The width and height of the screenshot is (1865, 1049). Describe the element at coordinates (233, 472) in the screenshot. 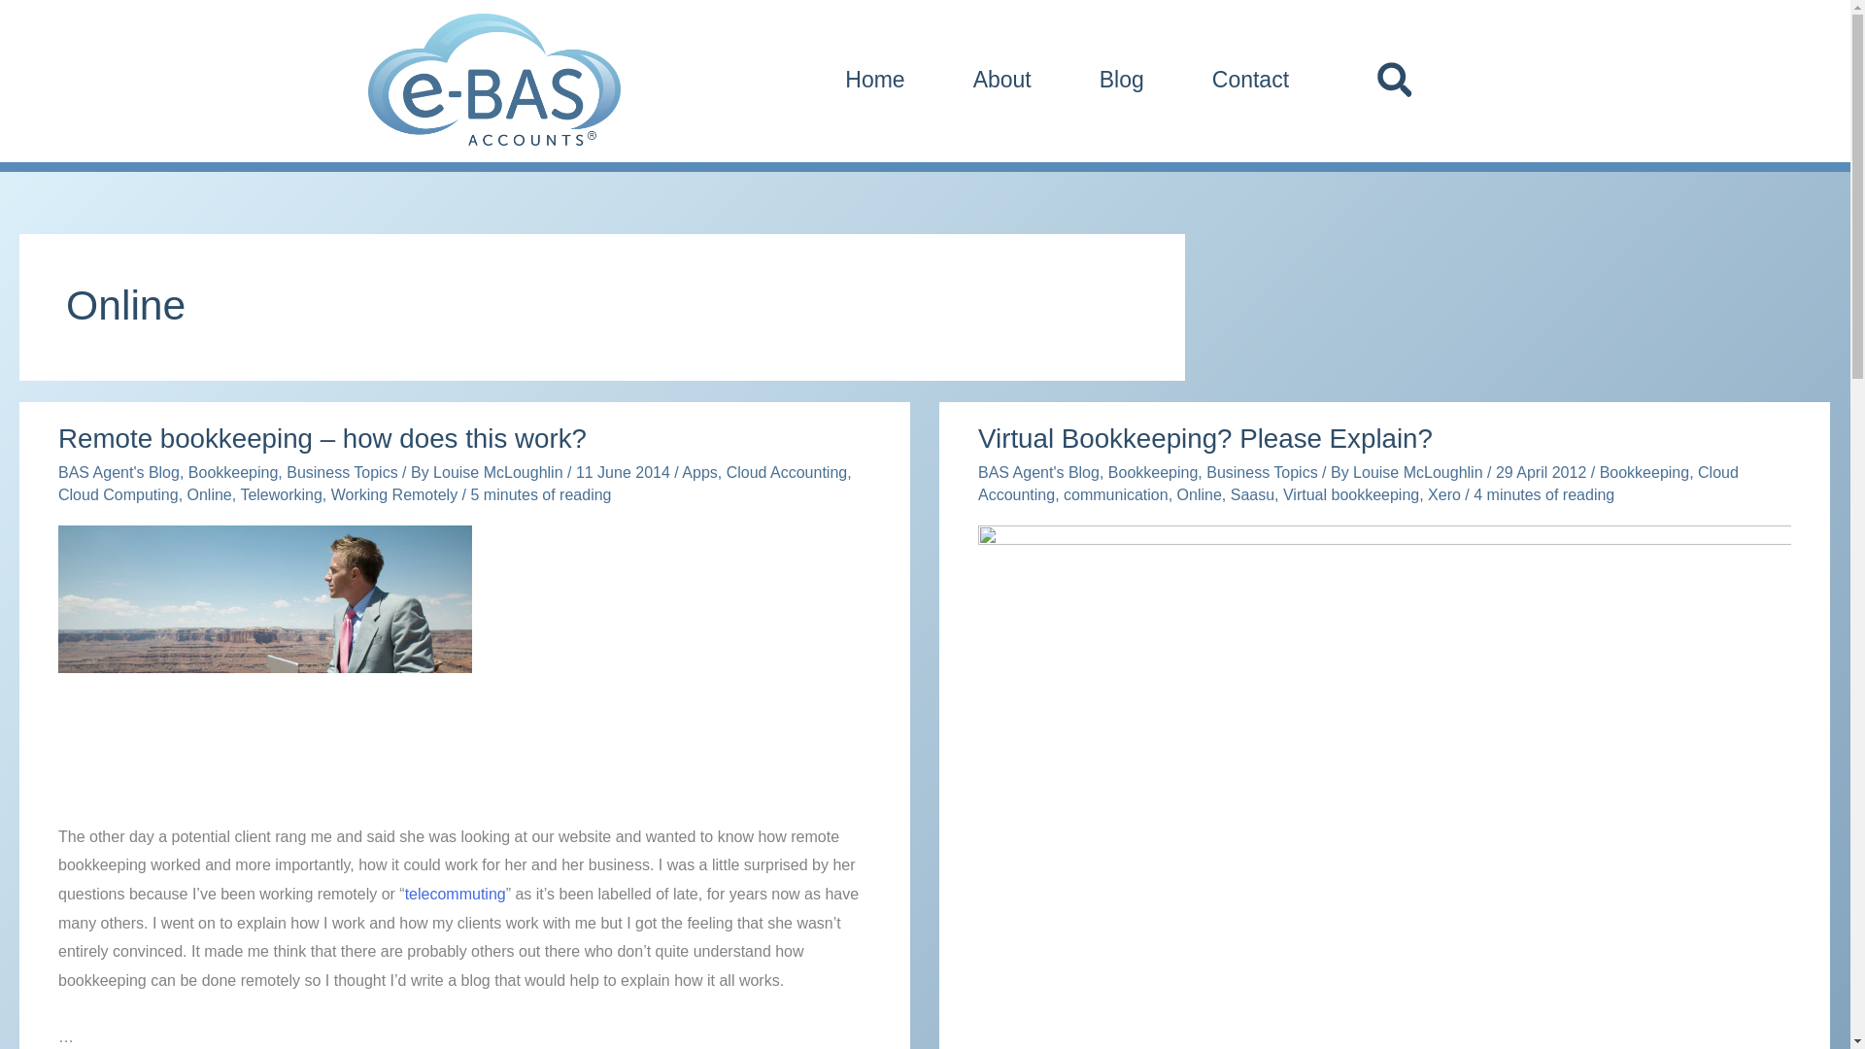

I see `Bookkeeping` at that location.